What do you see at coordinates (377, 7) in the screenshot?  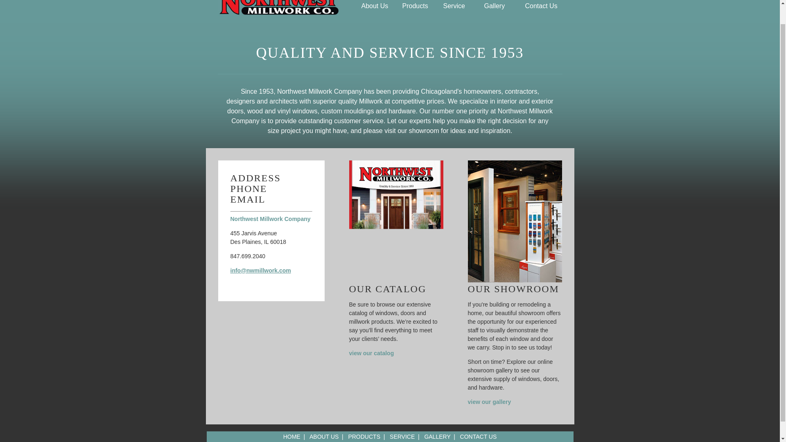 I see `About Us` at bounding box center [377, 7].